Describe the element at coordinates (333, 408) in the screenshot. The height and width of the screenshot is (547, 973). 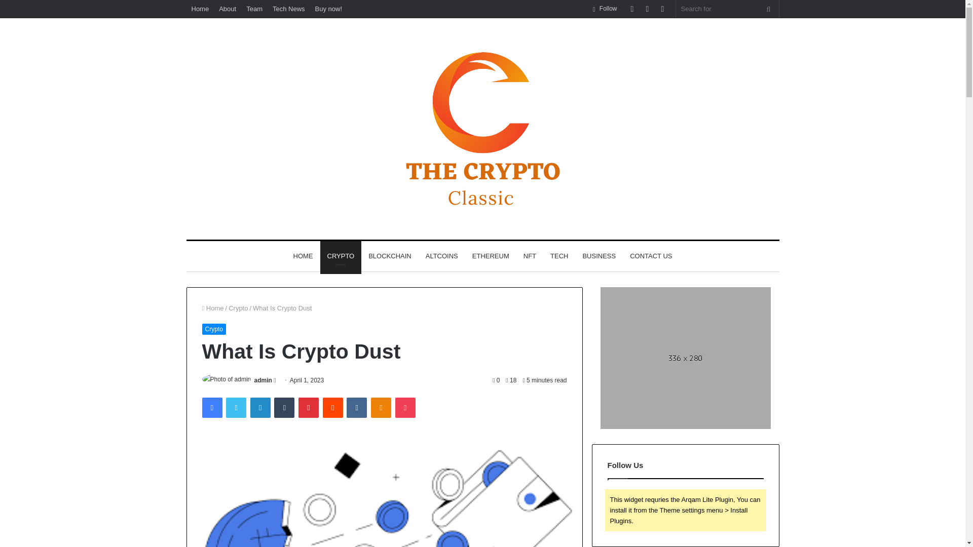
I see `Reddit` at that location.